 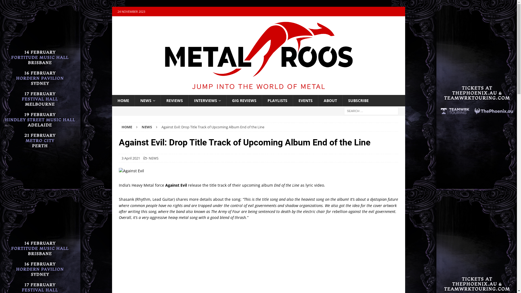 What do you see at coordinates (358, 101) in the screenshot?
I see `SUBSCRIBE` at bounding box center [358, 101].